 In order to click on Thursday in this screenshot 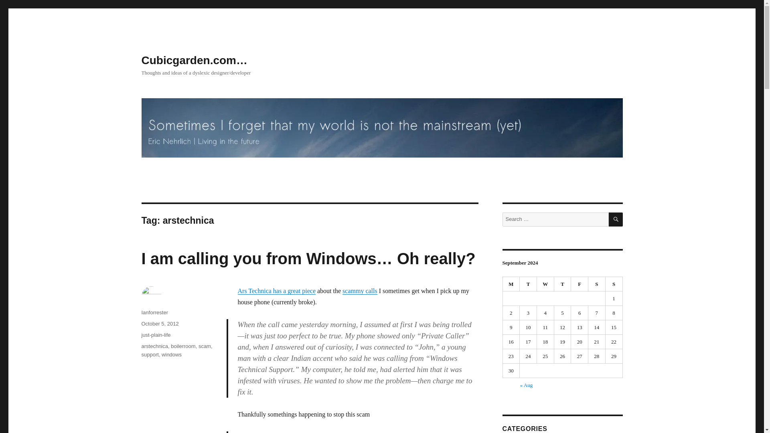, I will do `click(563, 284)`.